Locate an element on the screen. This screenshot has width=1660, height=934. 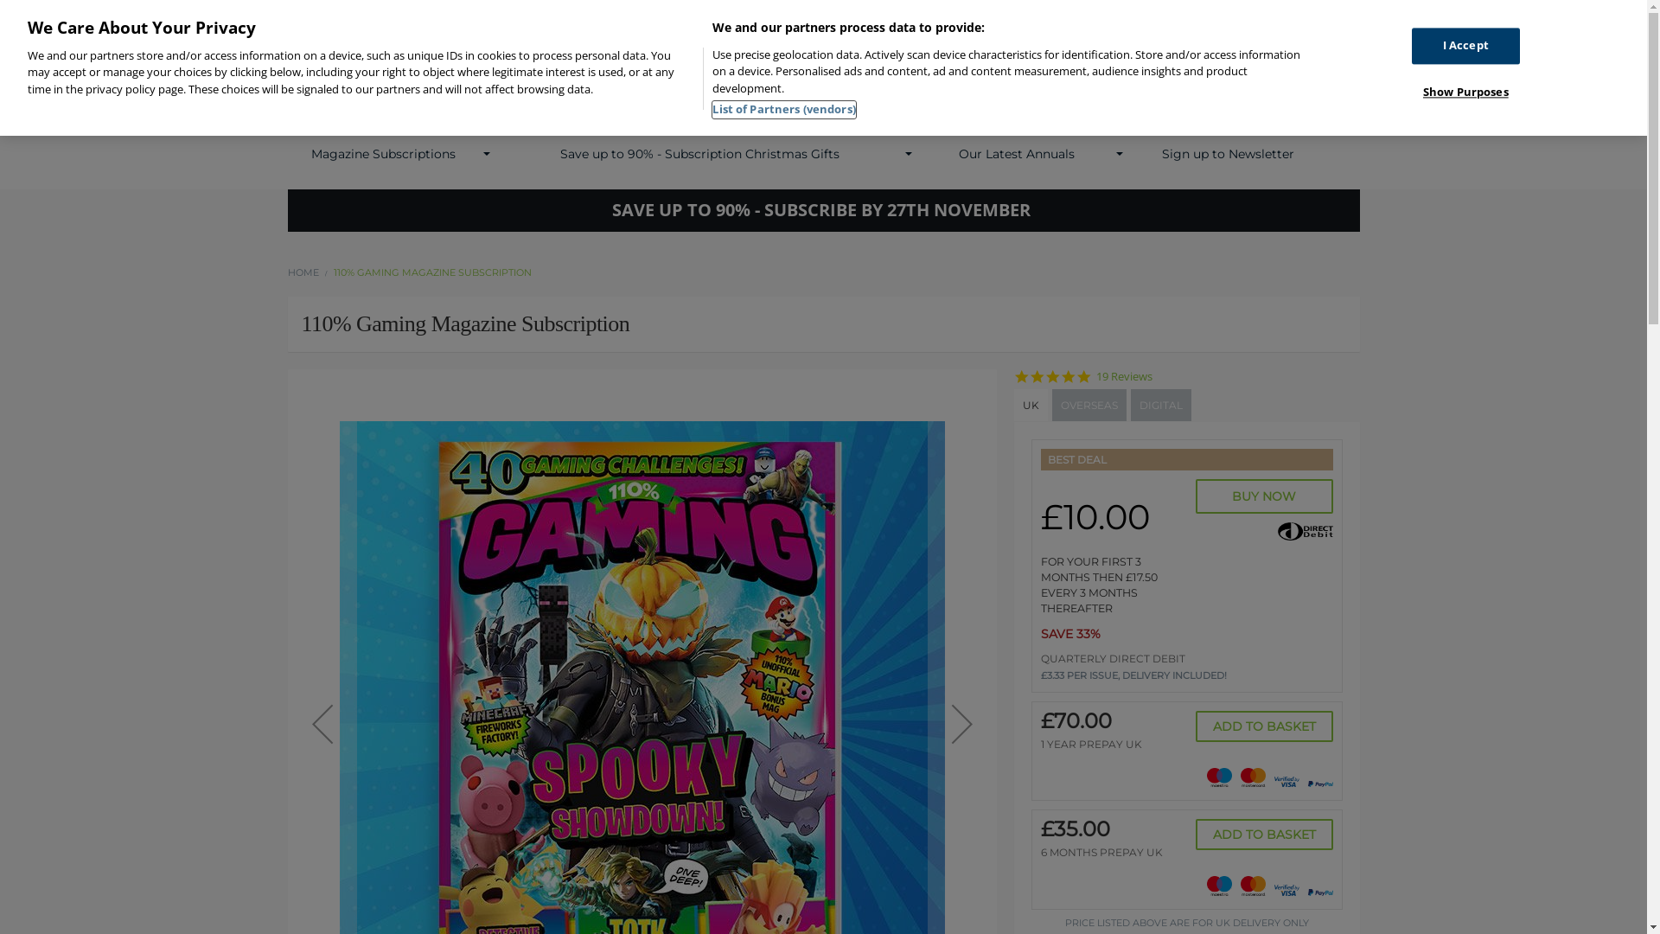
My Cart is located at coordinates (1345, 97).